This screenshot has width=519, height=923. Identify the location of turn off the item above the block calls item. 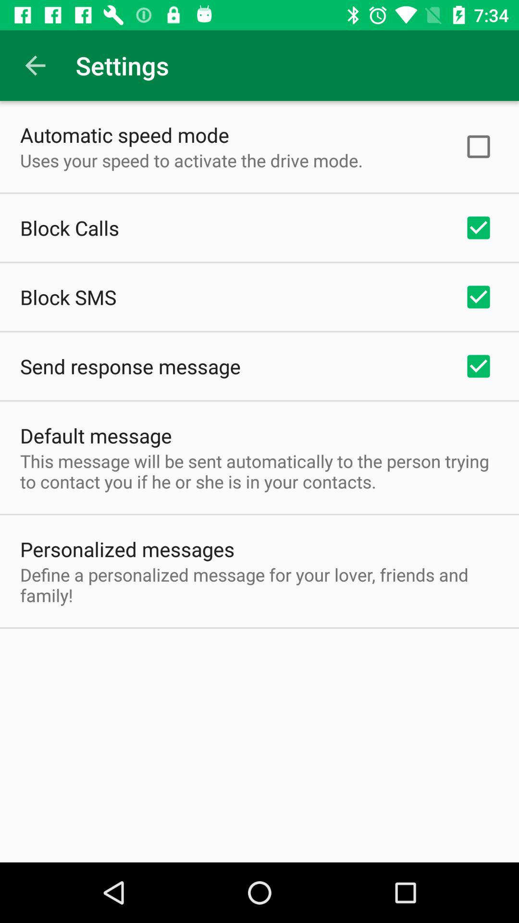
(191, 161).